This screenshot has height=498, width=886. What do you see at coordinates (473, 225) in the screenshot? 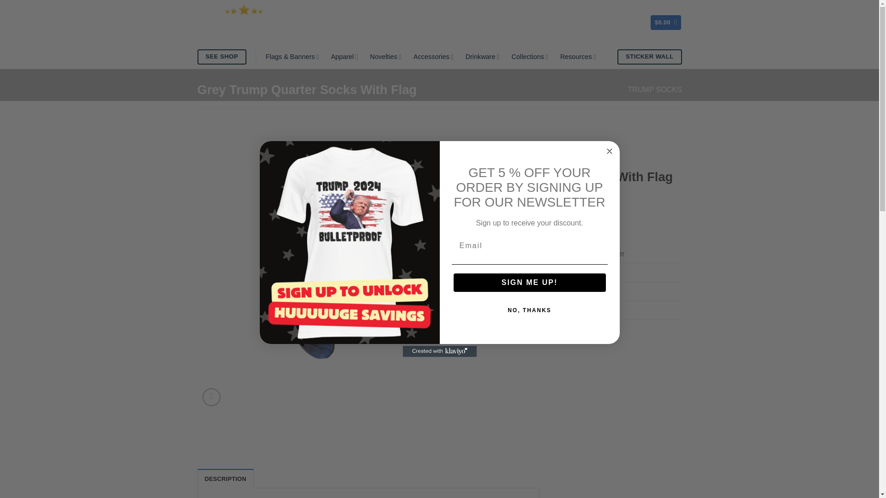
I see `1` at bounding box center [473, 225].